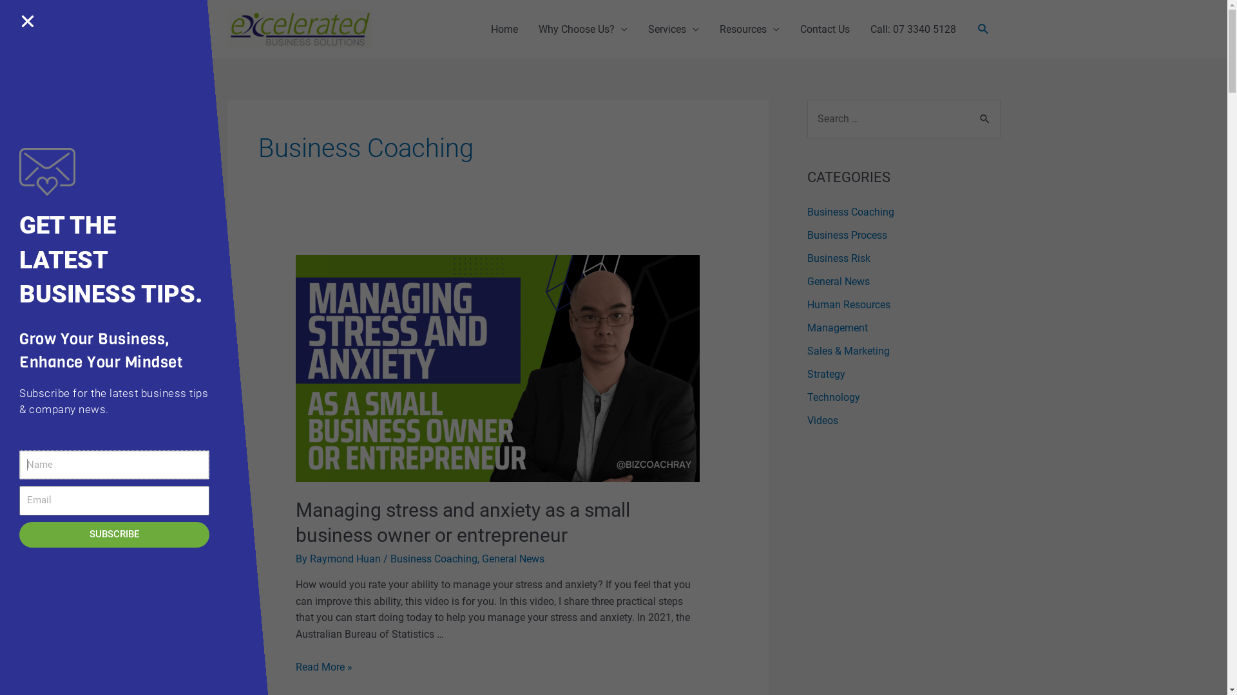 This screenshot has height=695, width=1237. I want to click on Search, so click(14, 14).